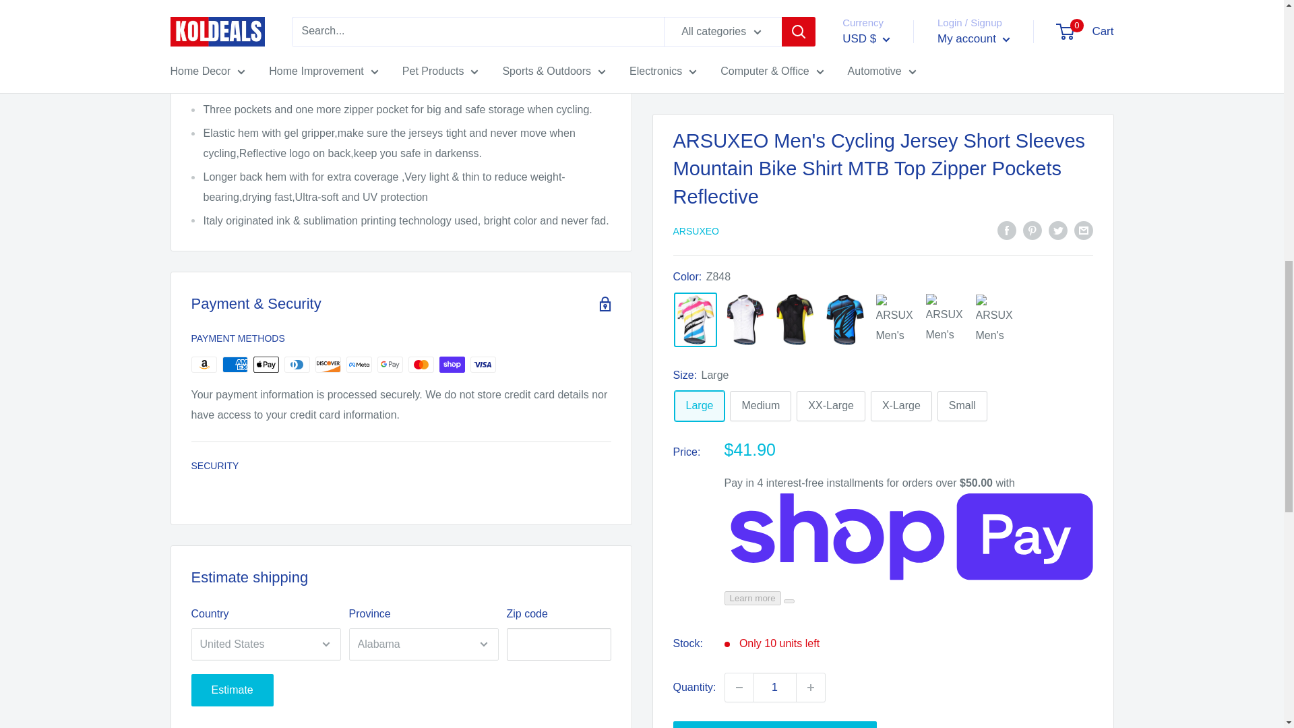 This screenshot has width=1294, height=728. I want to click on 1, so click(775, 17).